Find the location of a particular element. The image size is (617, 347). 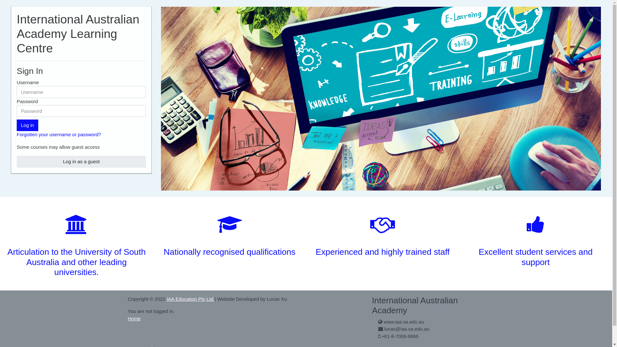

Home is located at coordinates (134, 319).